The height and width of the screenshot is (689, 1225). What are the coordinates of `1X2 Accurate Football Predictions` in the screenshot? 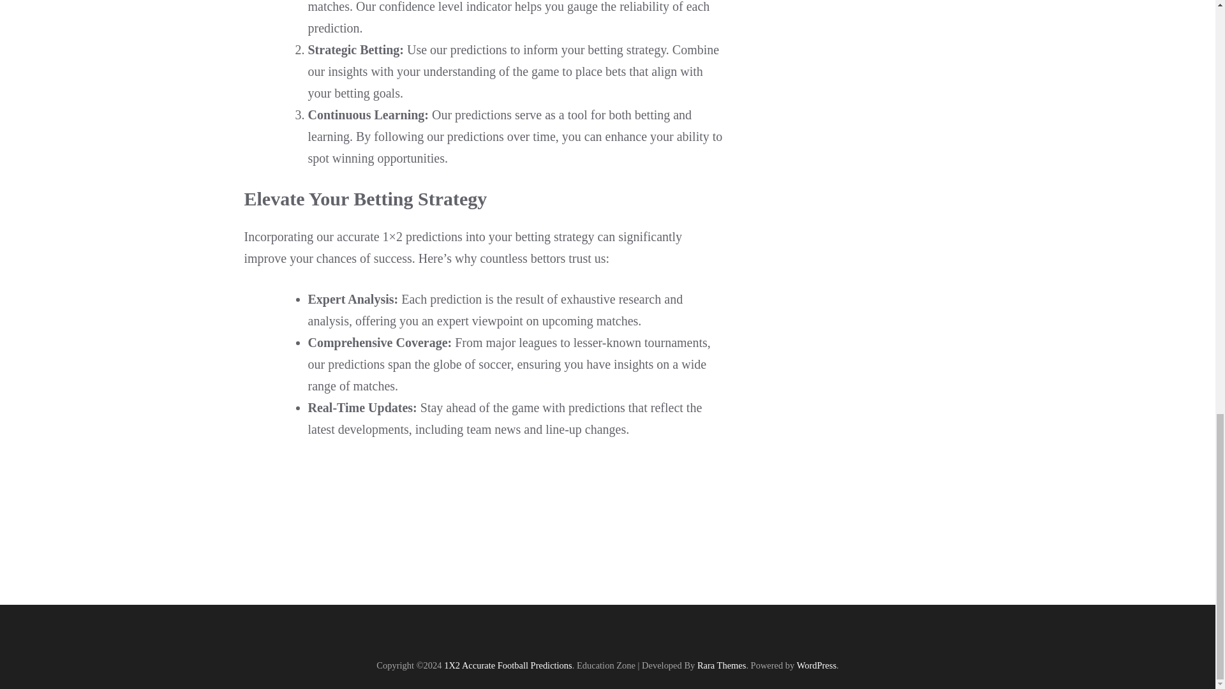 It's located at (508, 665).